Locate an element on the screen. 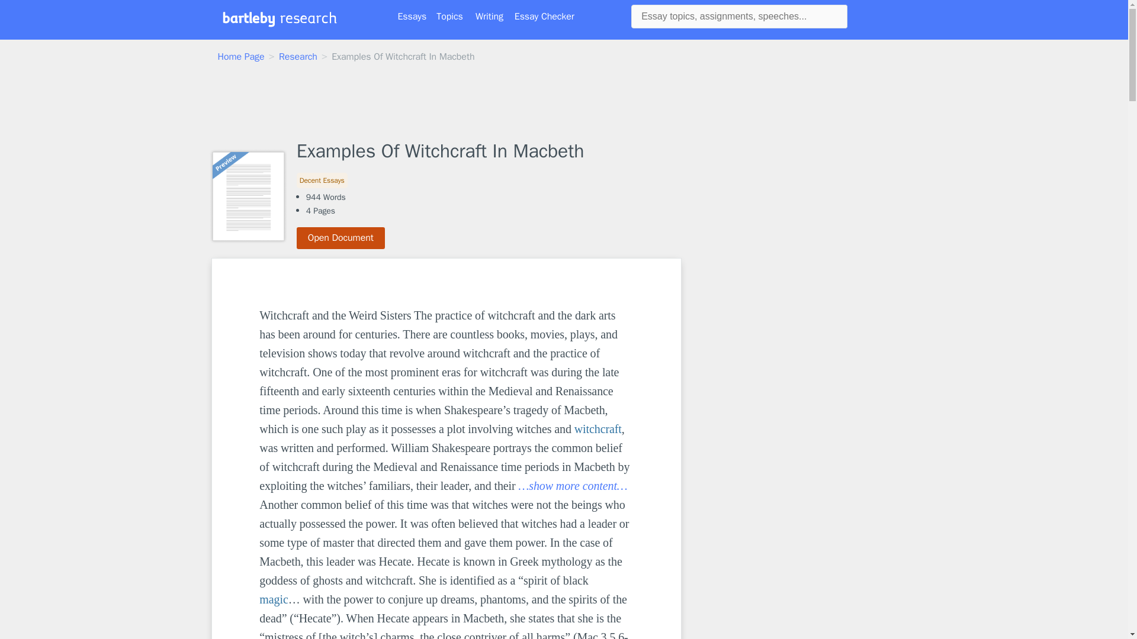  Writing is located at coordinates (489, 17).